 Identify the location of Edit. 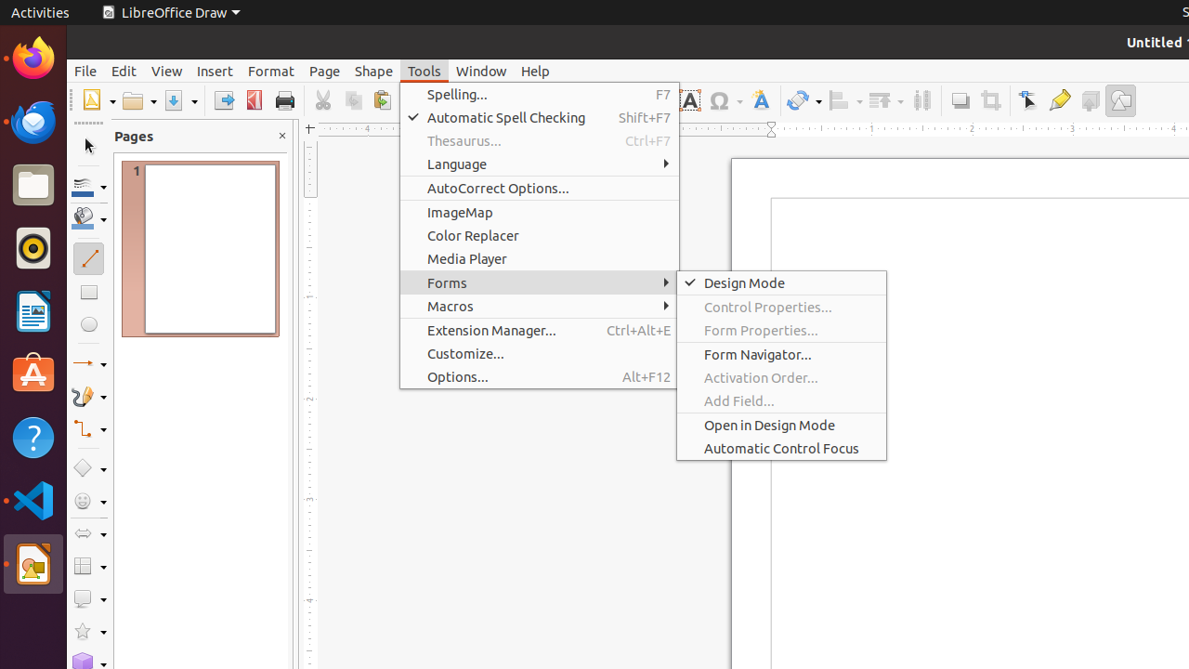
(124, 71).